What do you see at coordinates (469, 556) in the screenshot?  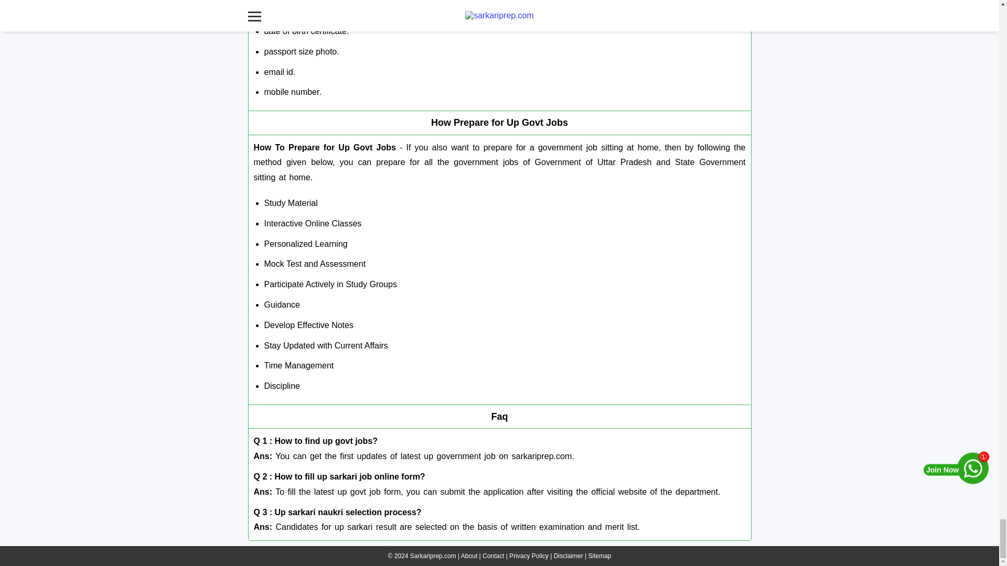 I see `About` at bounding box center [469, 556].